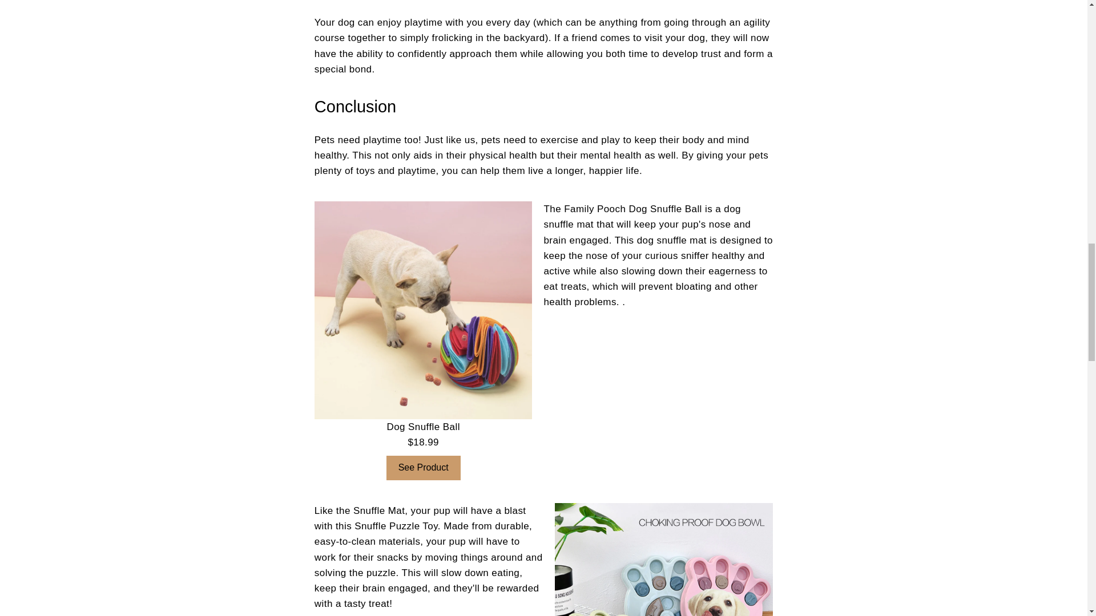 This screenshot has width=1096, height=616. I want to click on See Product, so click(424, 468).